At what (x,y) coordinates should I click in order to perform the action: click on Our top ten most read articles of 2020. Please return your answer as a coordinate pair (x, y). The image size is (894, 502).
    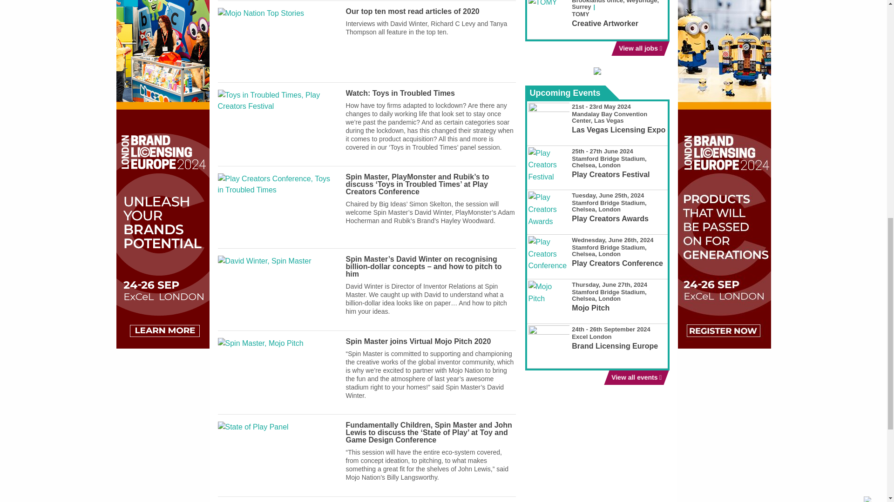
    Looking at the image, I should click on (278, 42).